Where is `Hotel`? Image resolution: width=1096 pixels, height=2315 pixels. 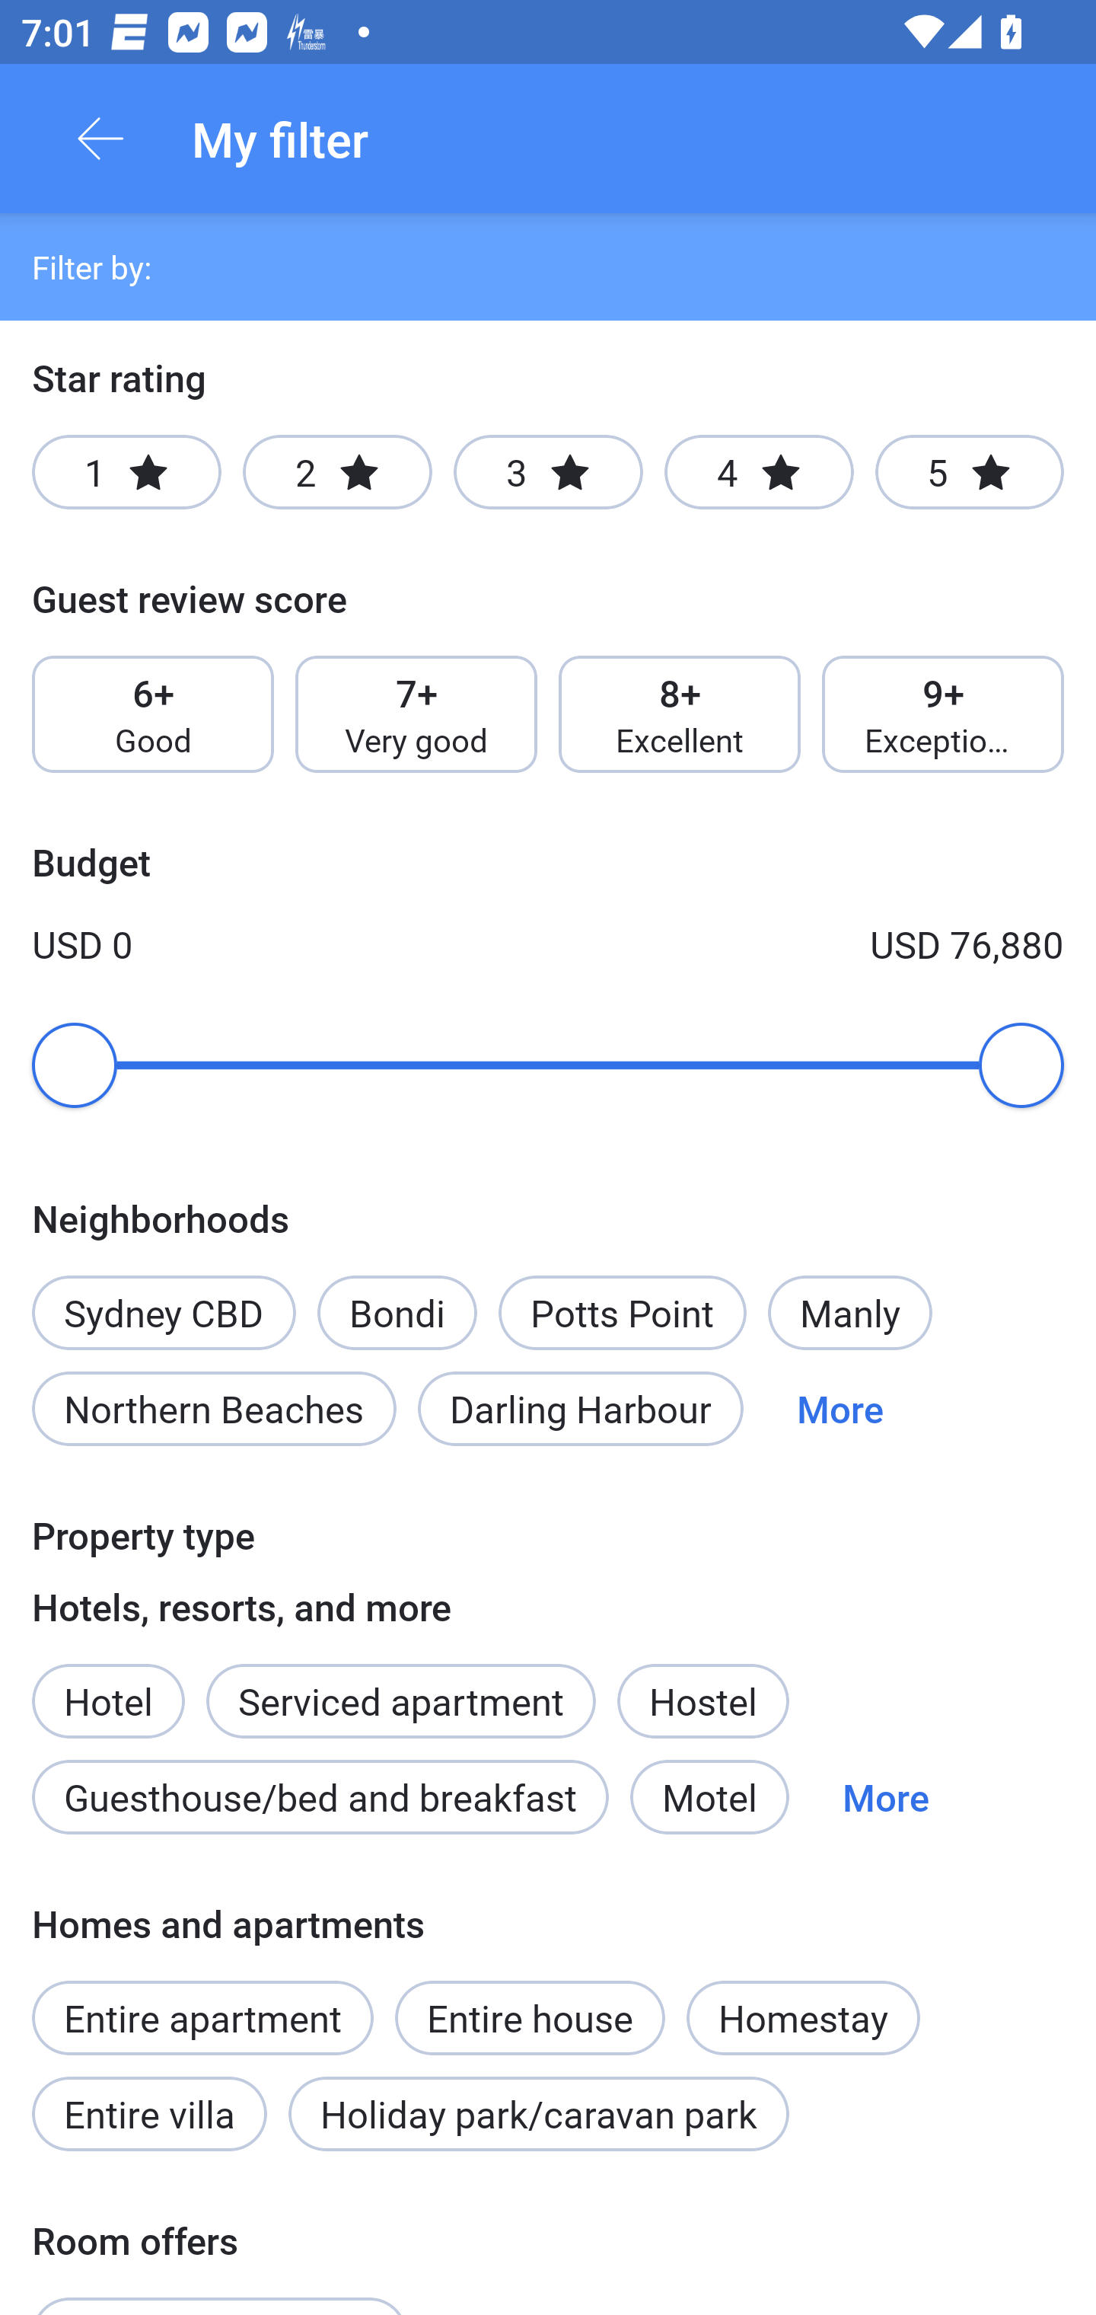 Hotel is located at coordinates (108, 1684).